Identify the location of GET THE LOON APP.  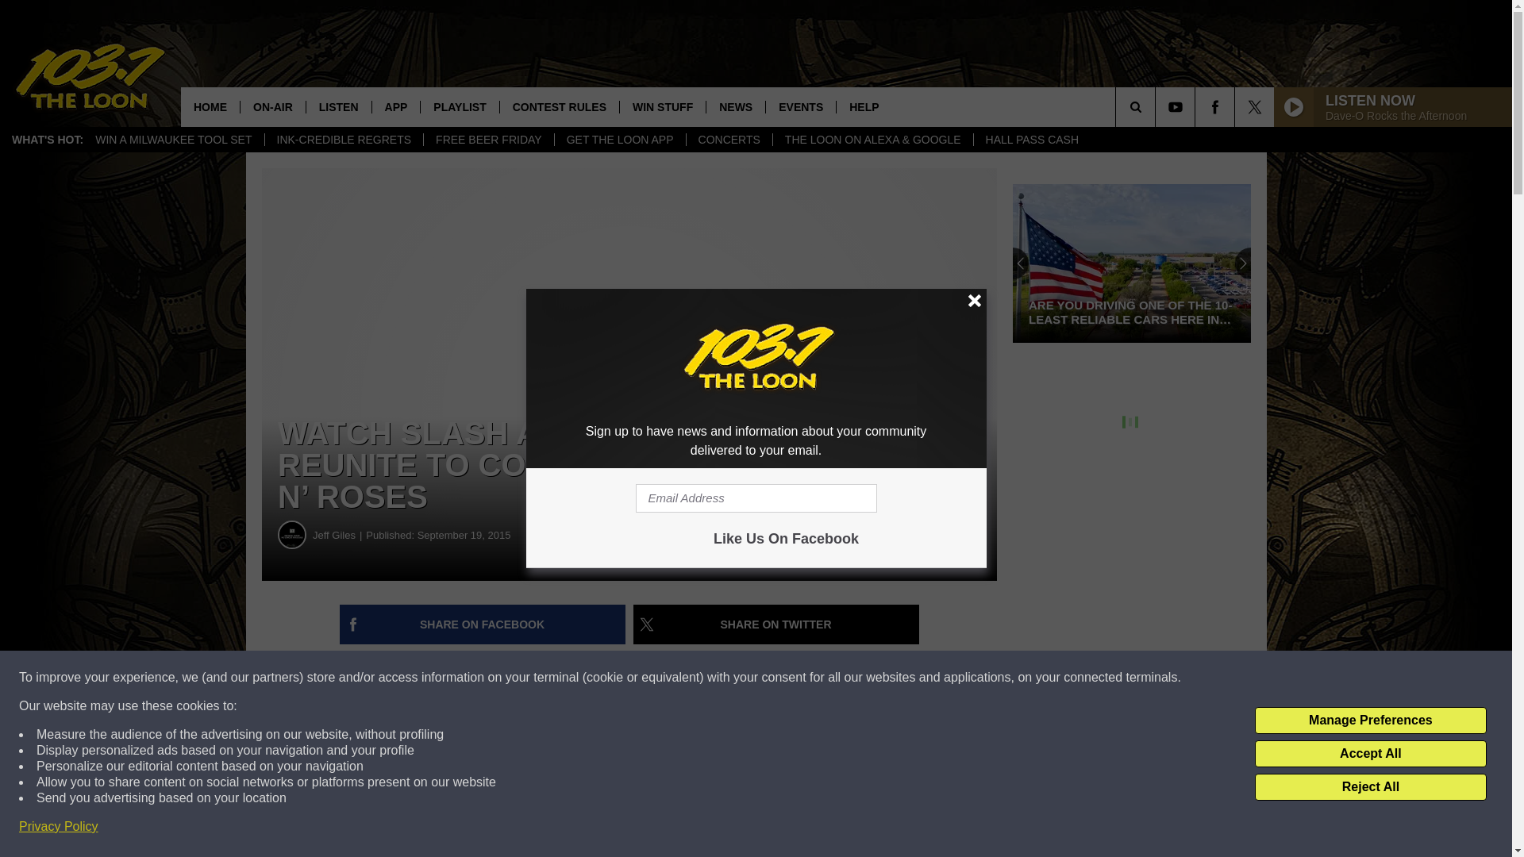
(620, 140).